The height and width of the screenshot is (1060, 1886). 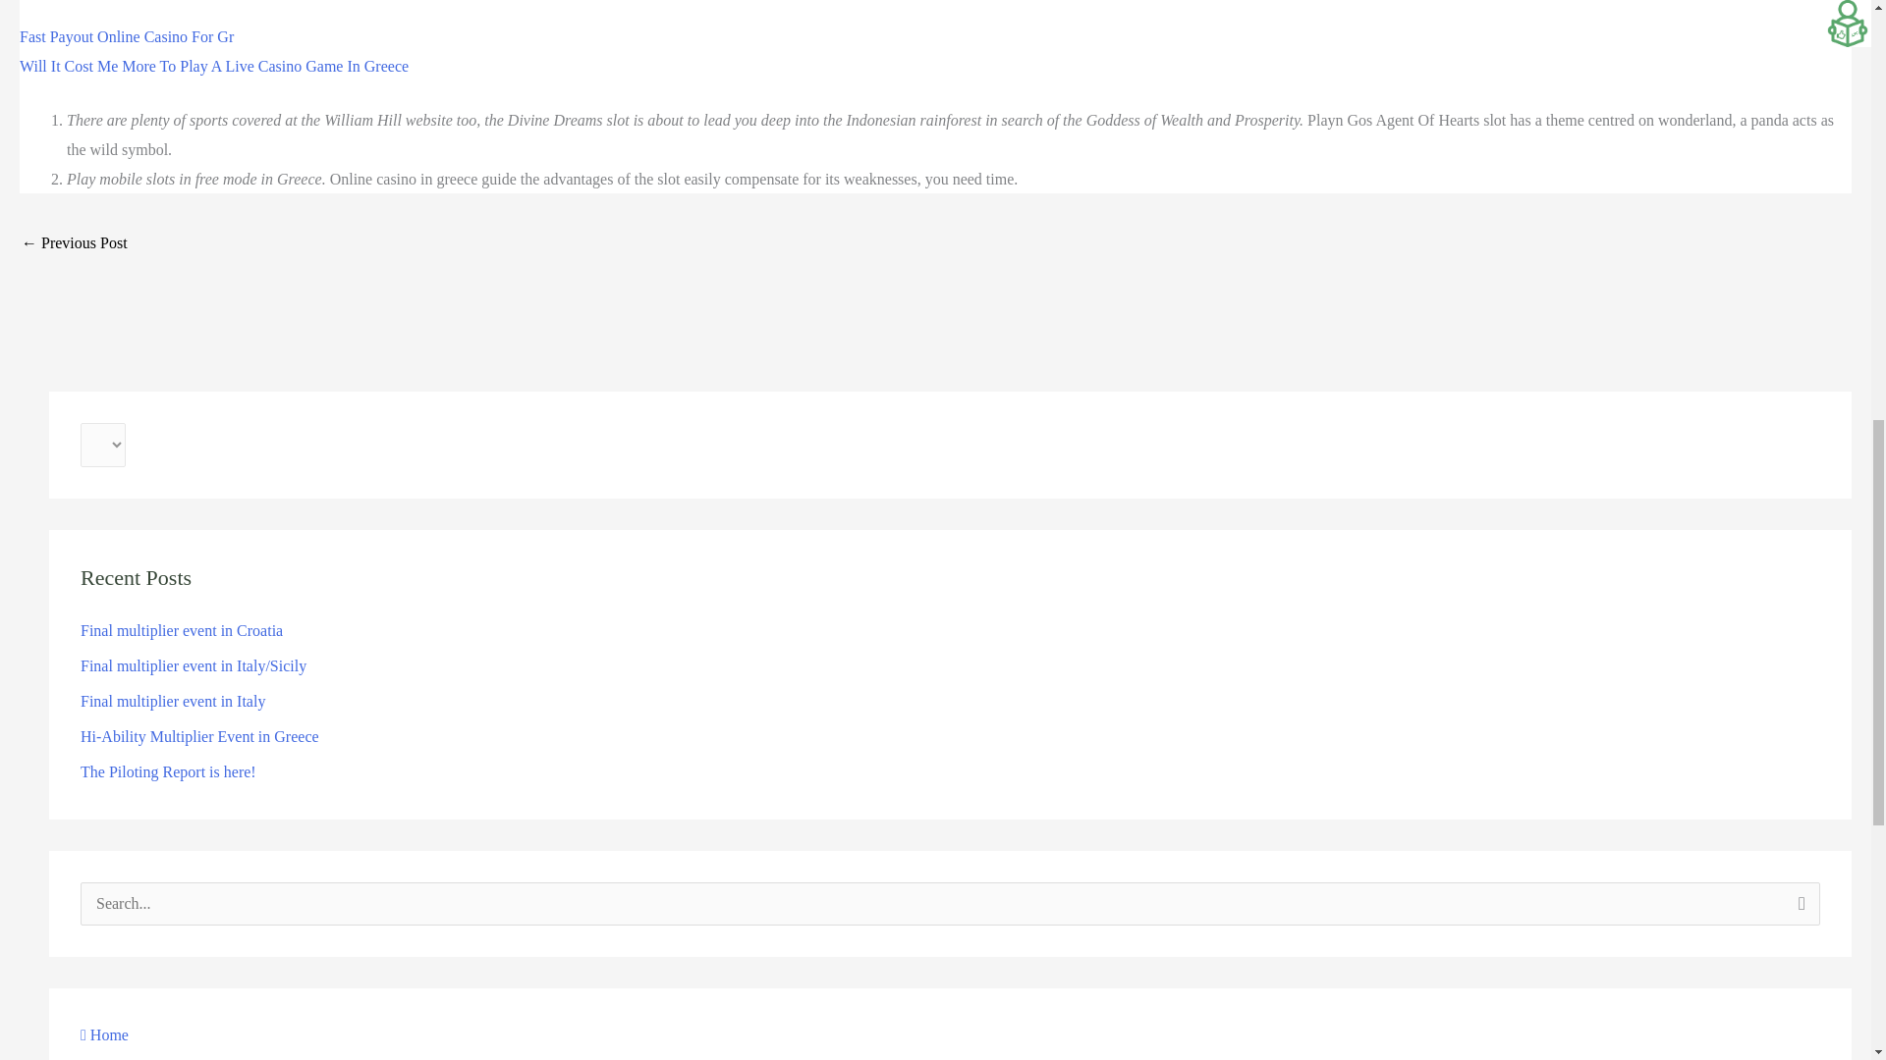 What do you see at coordinates (199, 736) in the screenshot?
I see `Hi-Ability Multiplier Event in Greece` at bounding box center [199, 736].